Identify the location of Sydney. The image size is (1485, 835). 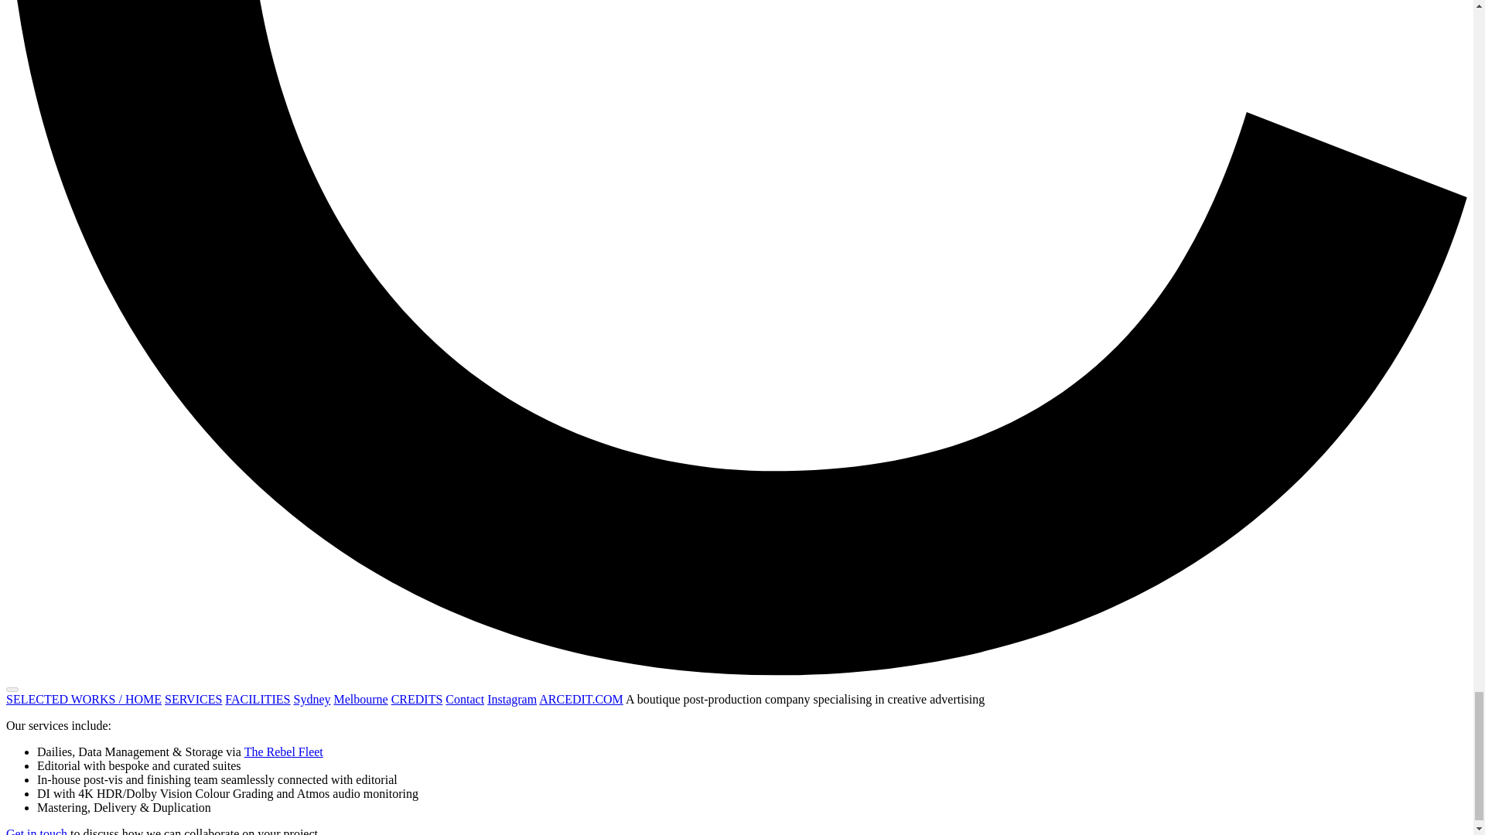
(311, 699).